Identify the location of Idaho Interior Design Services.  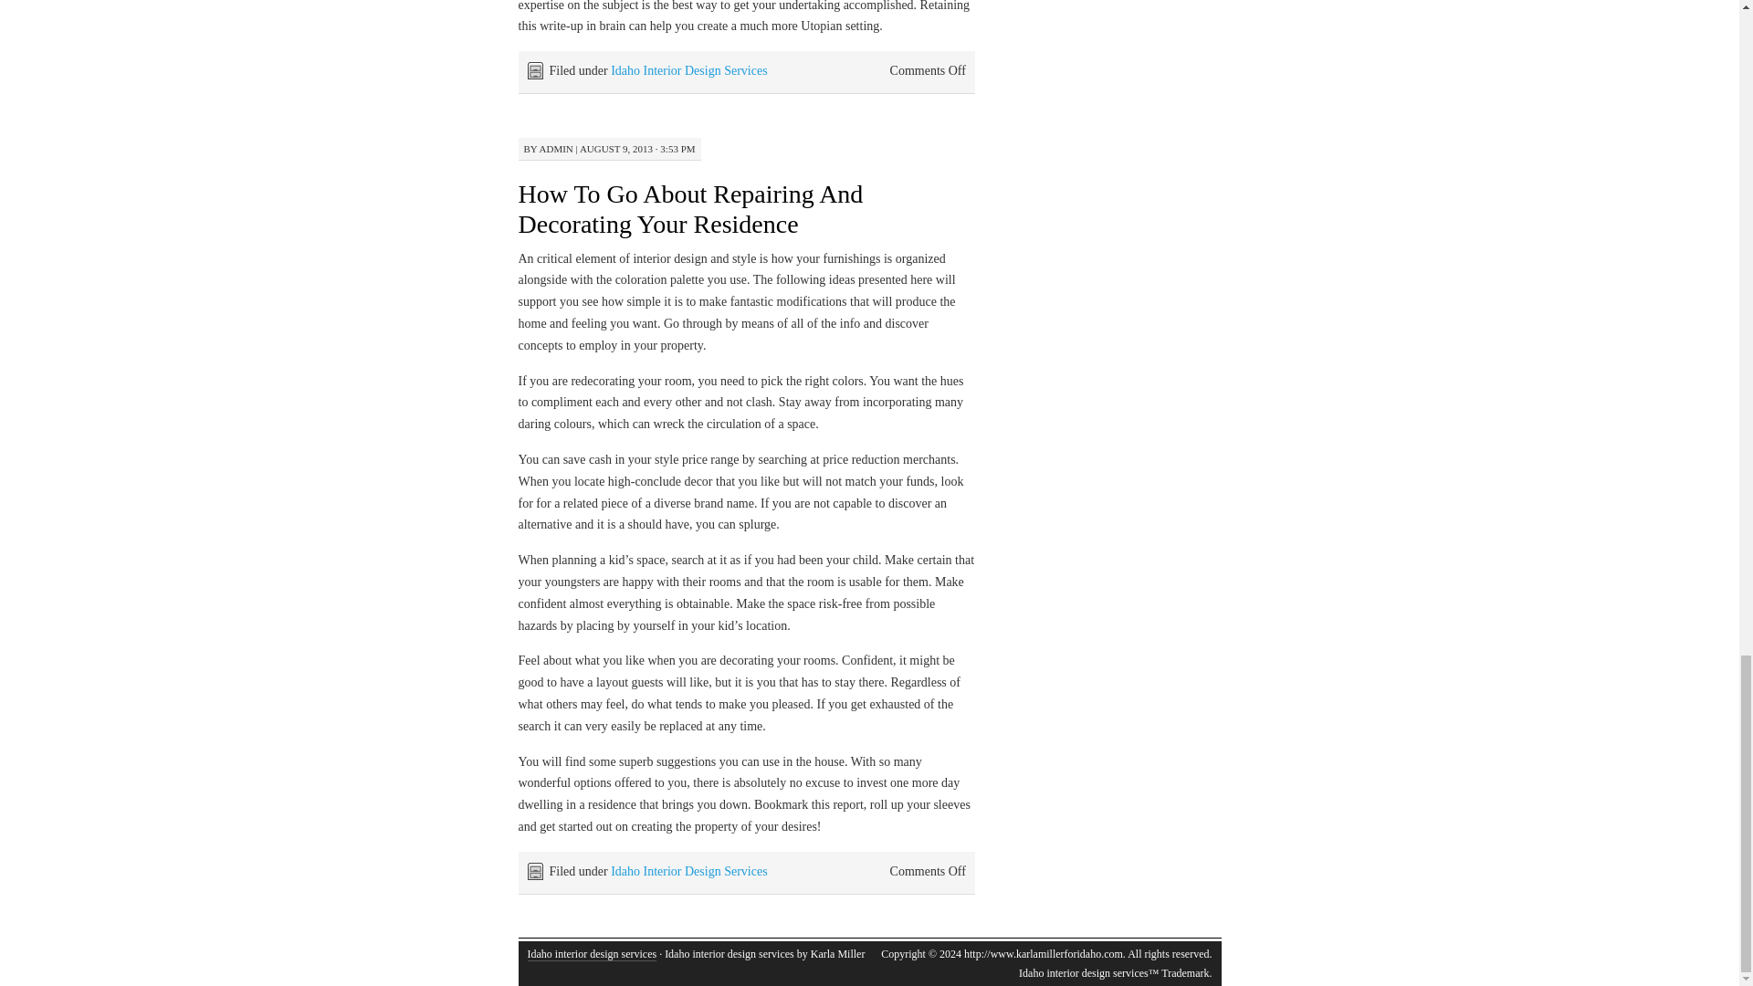
(688, 71).